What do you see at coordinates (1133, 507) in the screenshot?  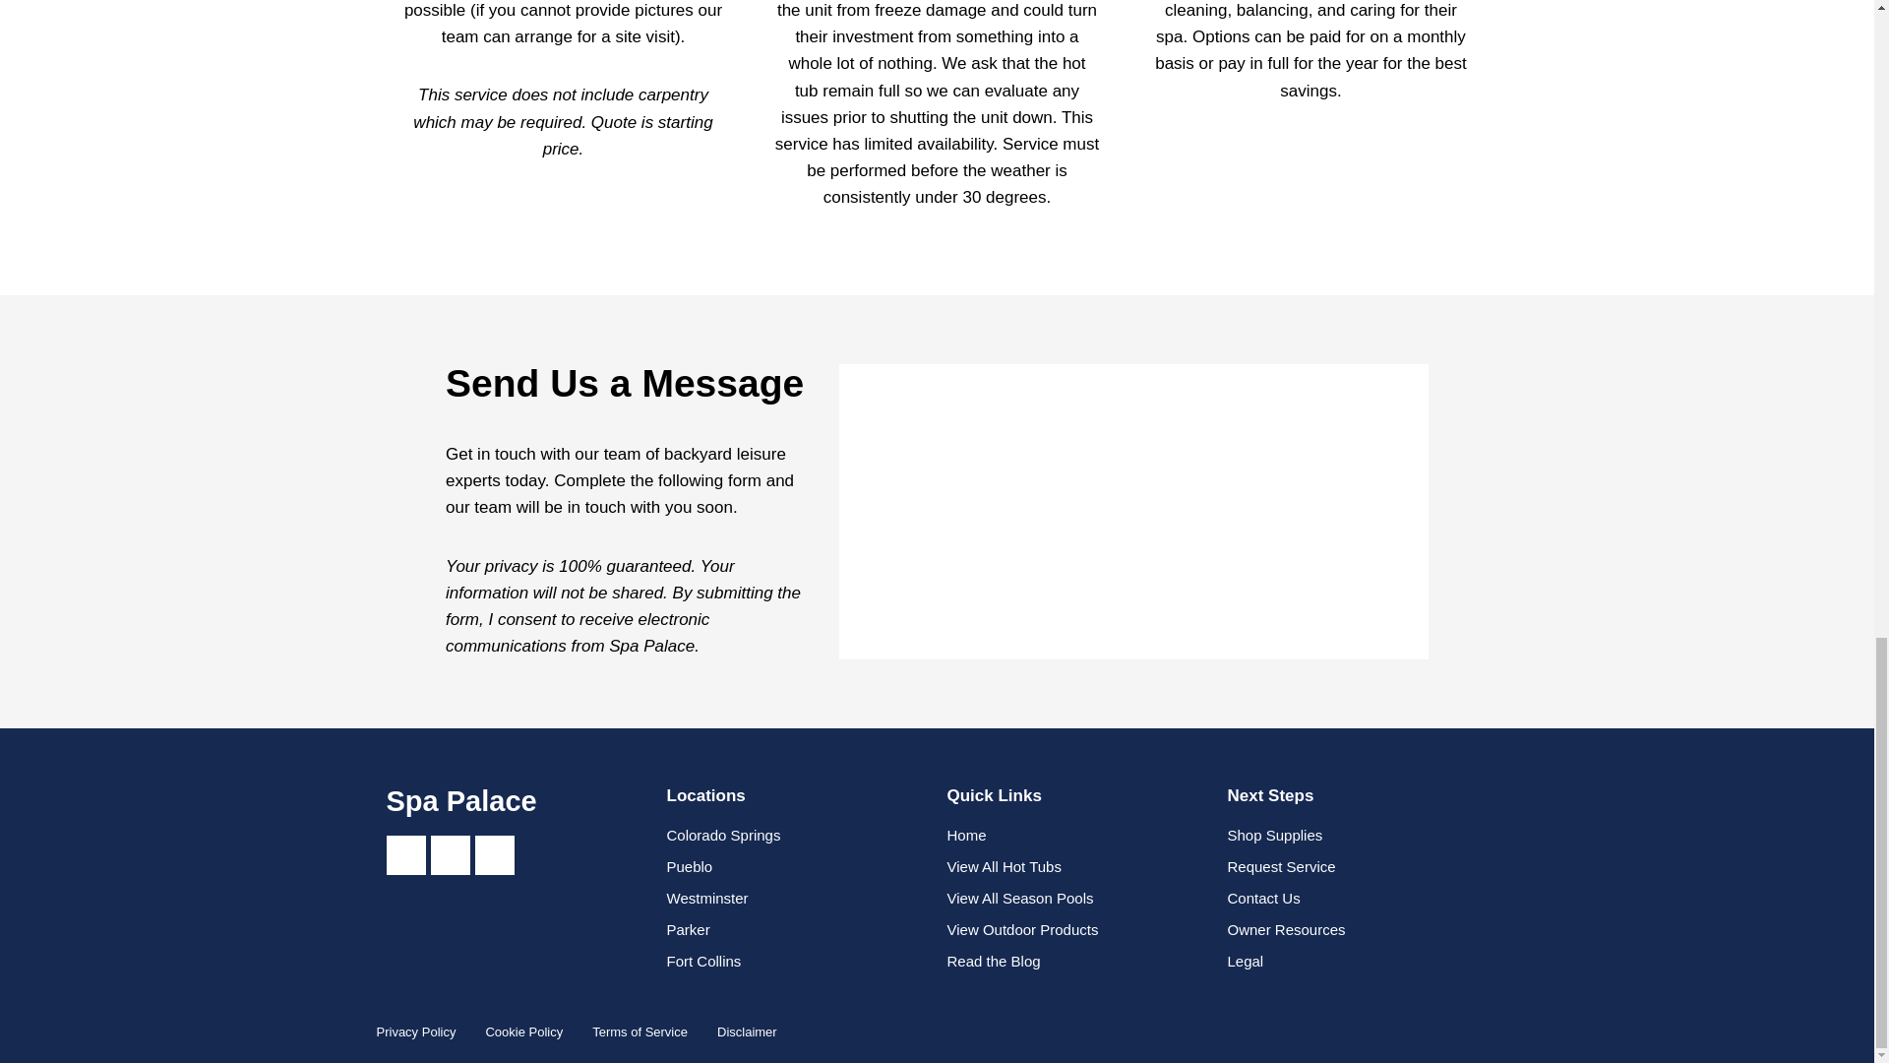 I see `Service Request` at bounding box center [1133, 507].